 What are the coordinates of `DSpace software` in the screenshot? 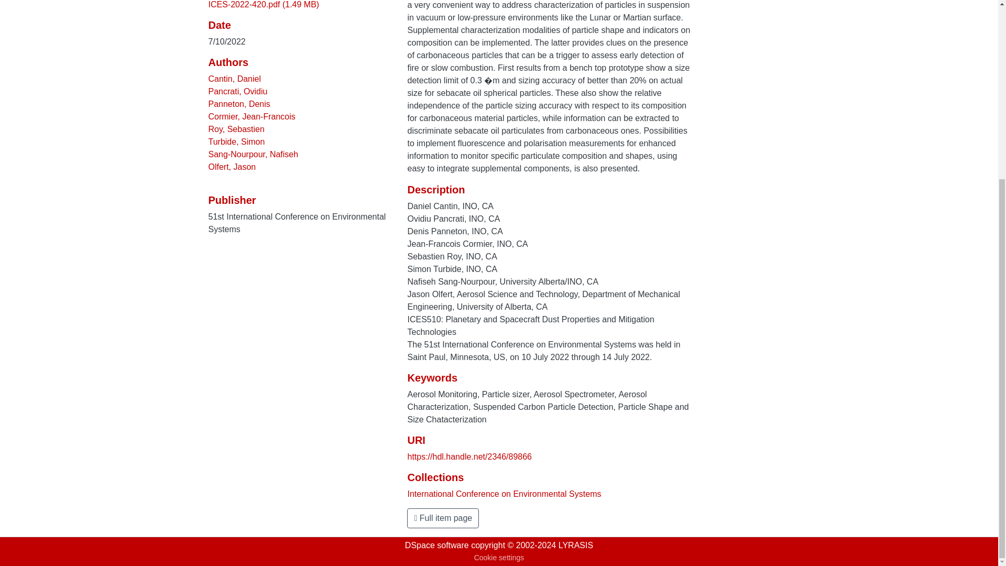 It's located at (437, 545).